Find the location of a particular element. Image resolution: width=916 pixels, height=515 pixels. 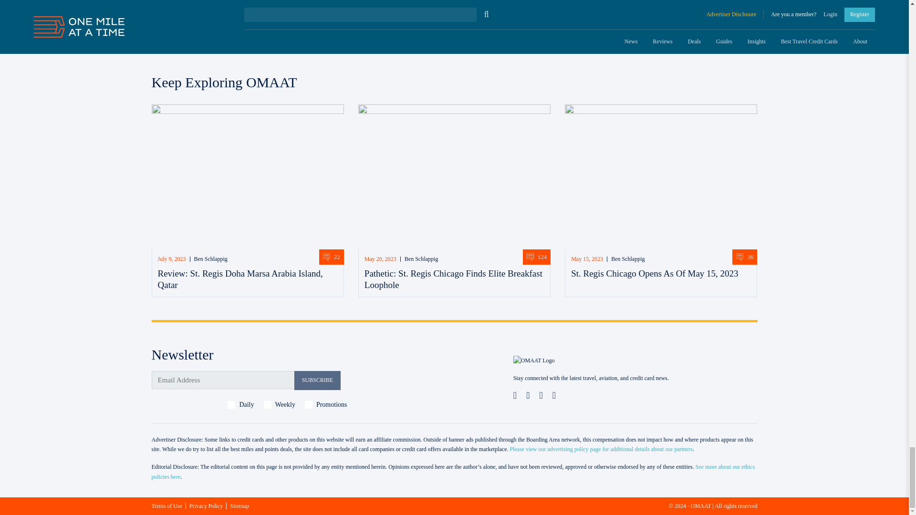

Pathetic: St. Regis Chicago Finds Elite Breakfast Loophole is located at coordinates (454, 176).